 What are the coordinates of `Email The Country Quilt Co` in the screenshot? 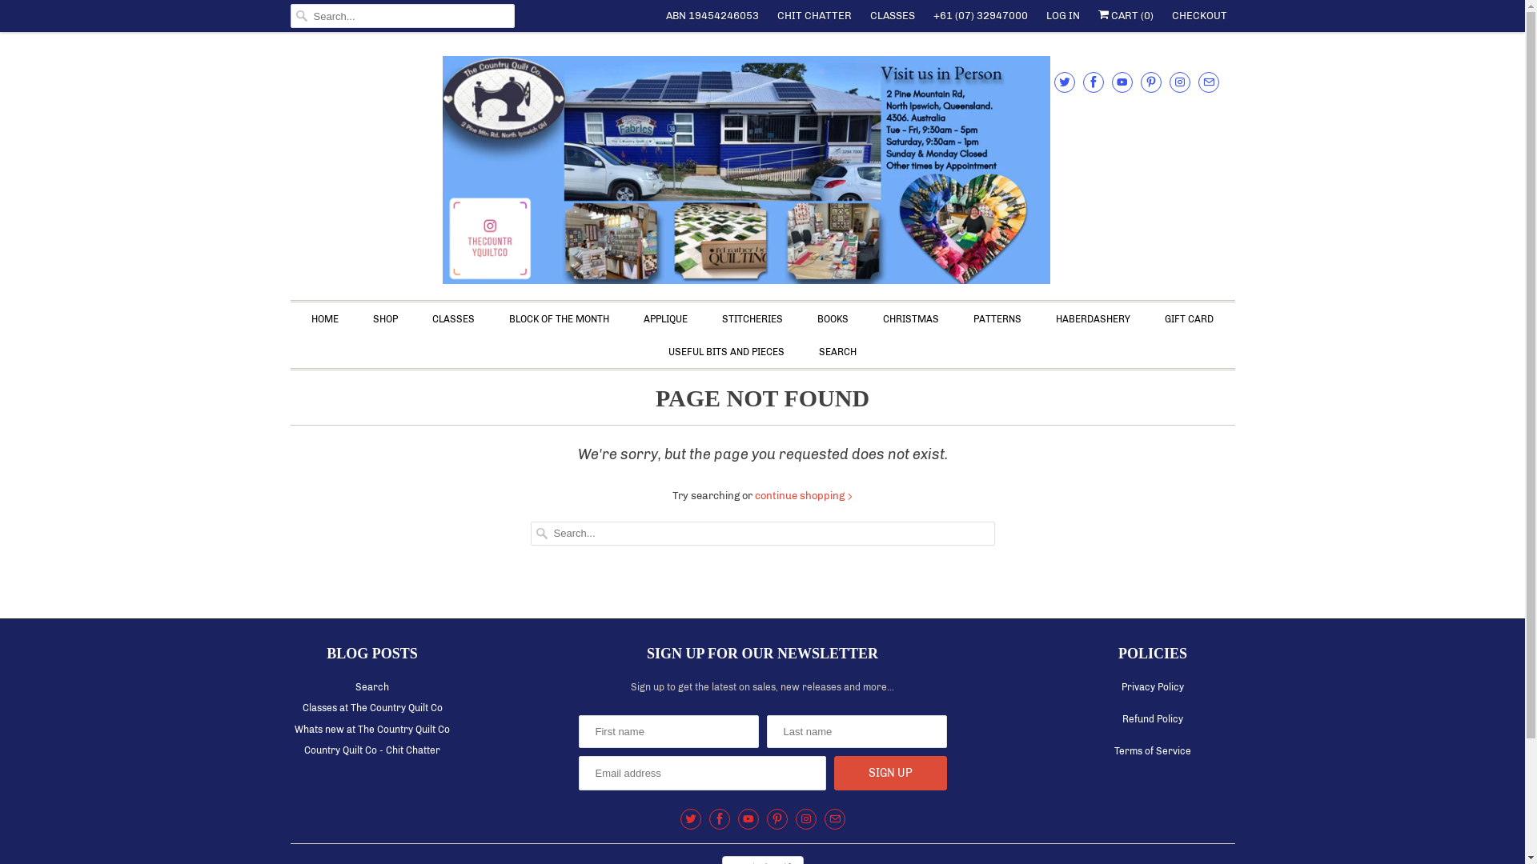 It's located at (1208, 82).